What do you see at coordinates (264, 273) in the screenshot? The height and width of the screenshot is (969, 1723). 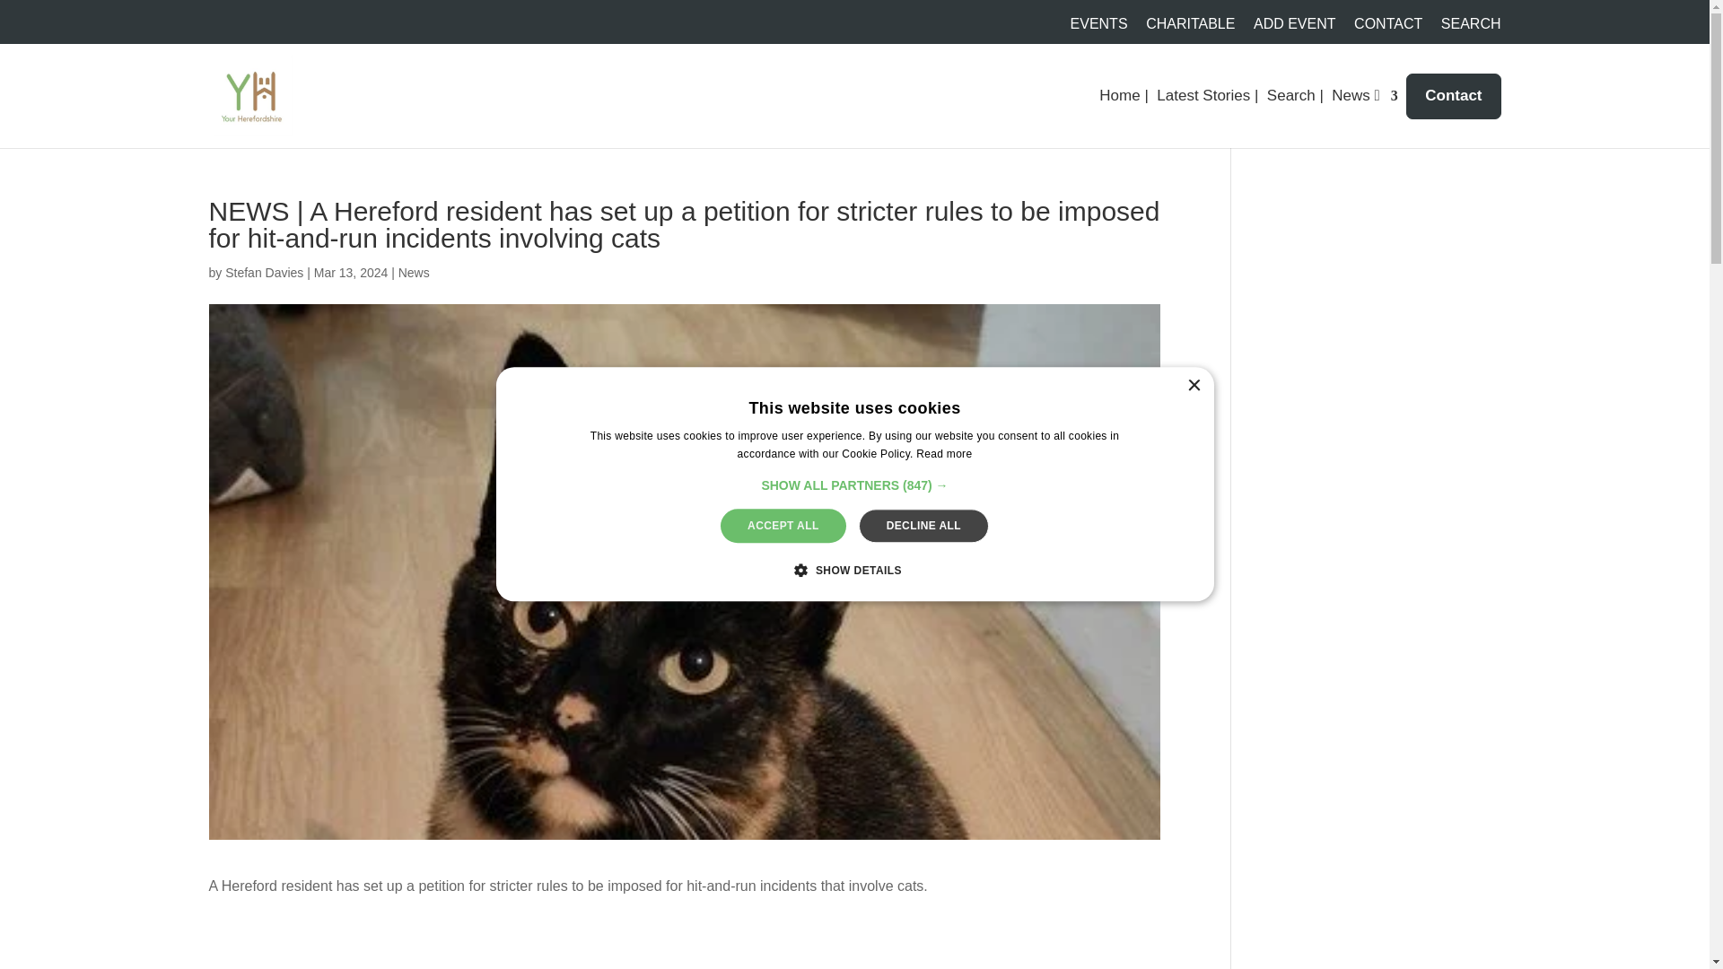 I see `Stefan Davies` at bounding box center [264, 273].